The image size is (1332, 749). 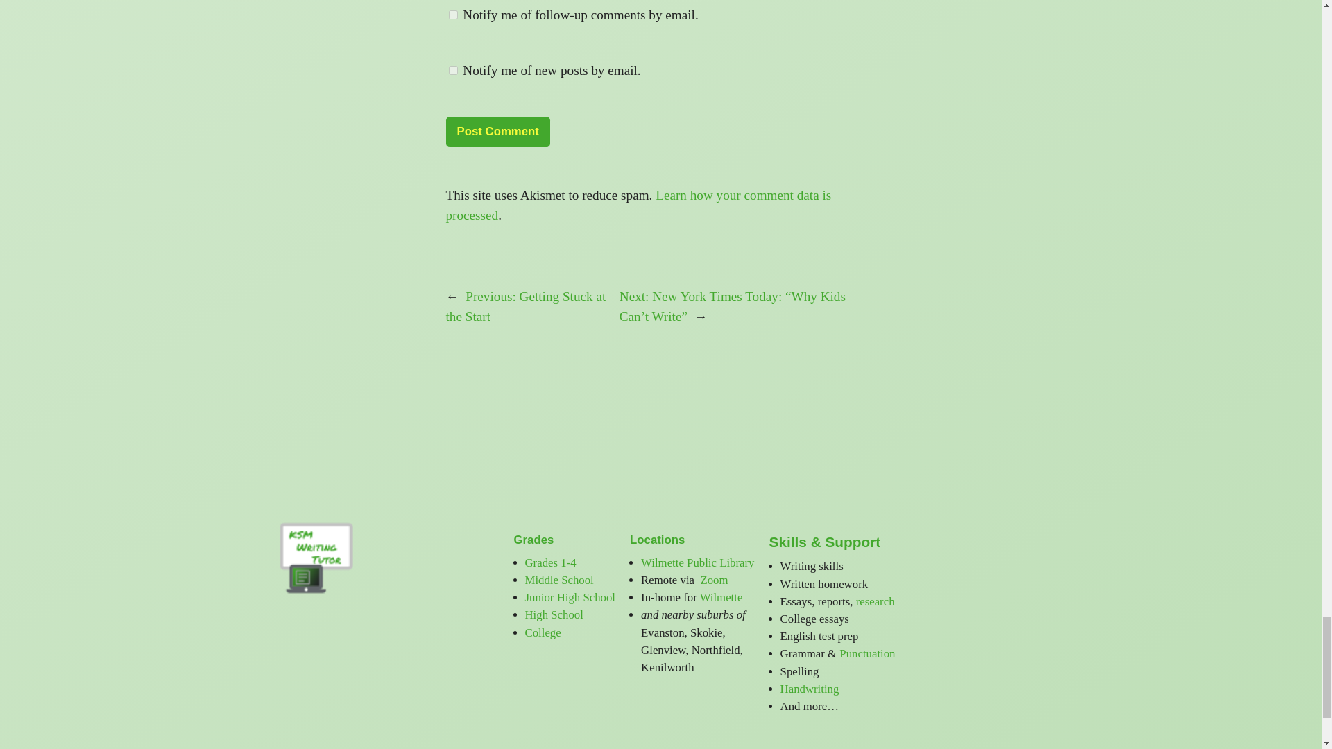 I want to click on Wilmette Public Library, so click(x=697, y=562).